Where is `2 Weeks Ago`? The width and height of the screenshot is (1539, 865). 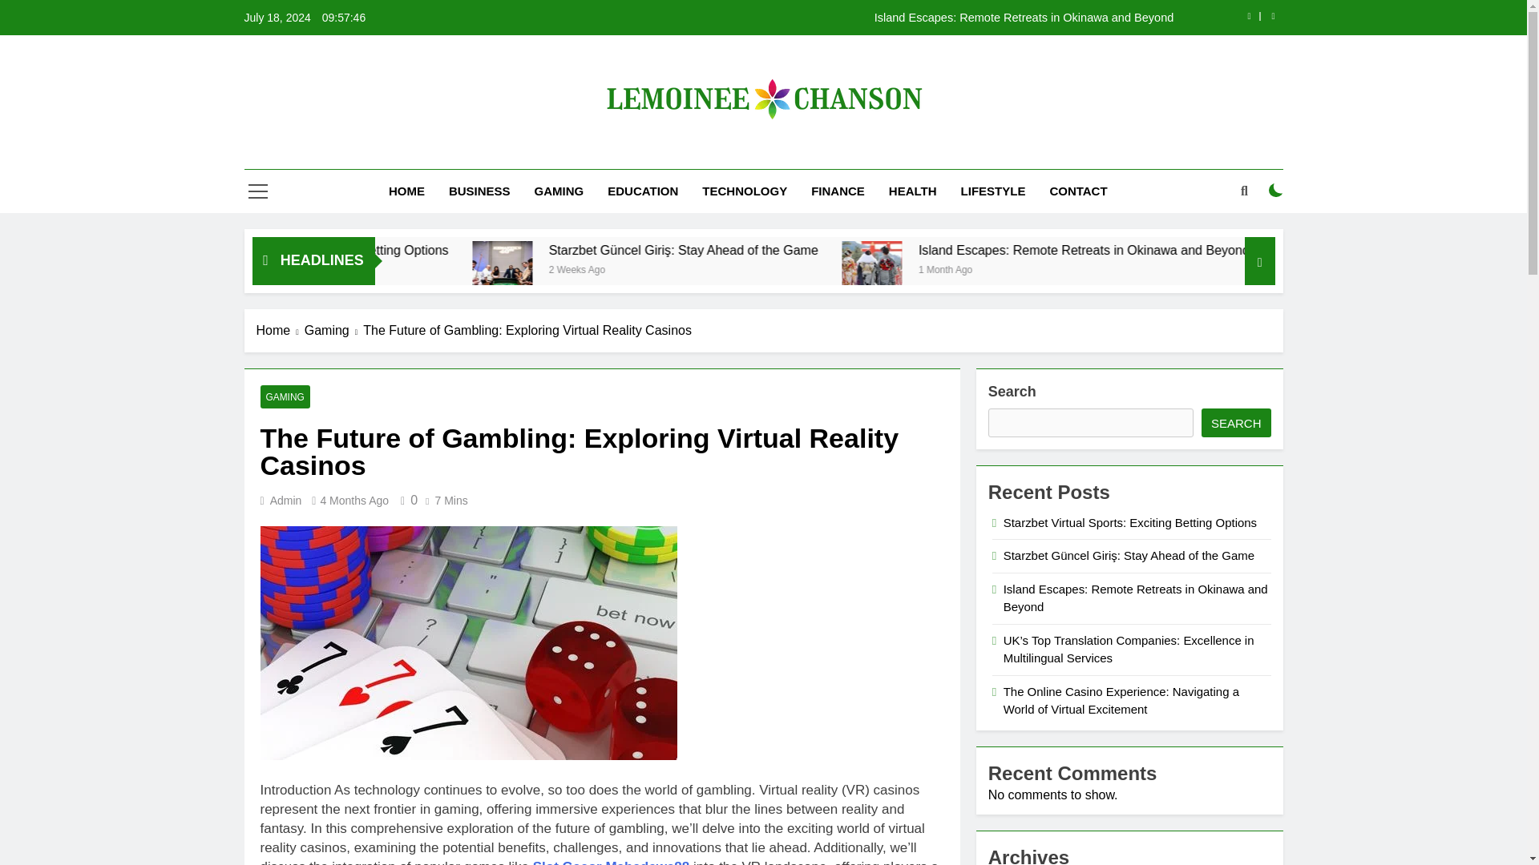 2 Weeks Ago is located at coordinates (782, 269).